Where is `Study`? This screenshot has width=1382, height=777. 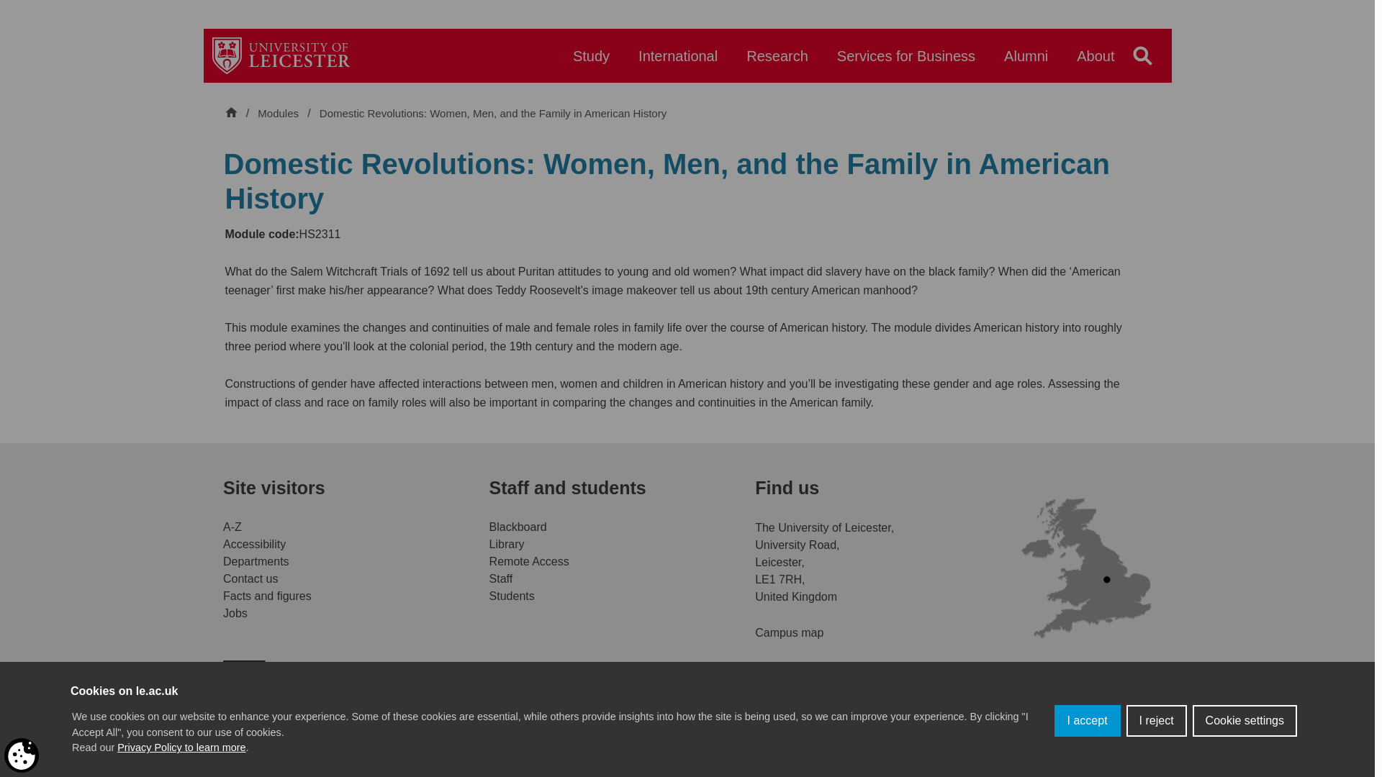 Study is located at coordinates (591, 63).